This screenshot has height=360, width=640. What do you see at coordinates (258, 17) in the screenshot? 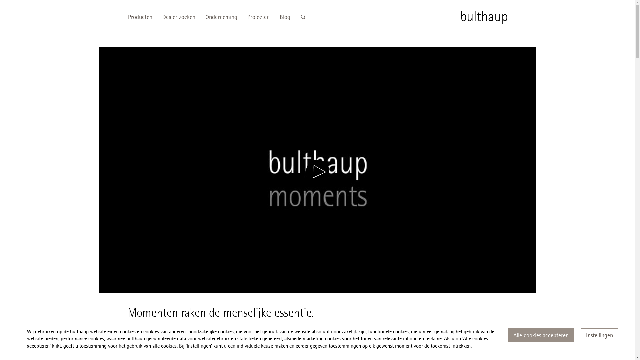
I see `Projecten` at bounding box center [258, 17].